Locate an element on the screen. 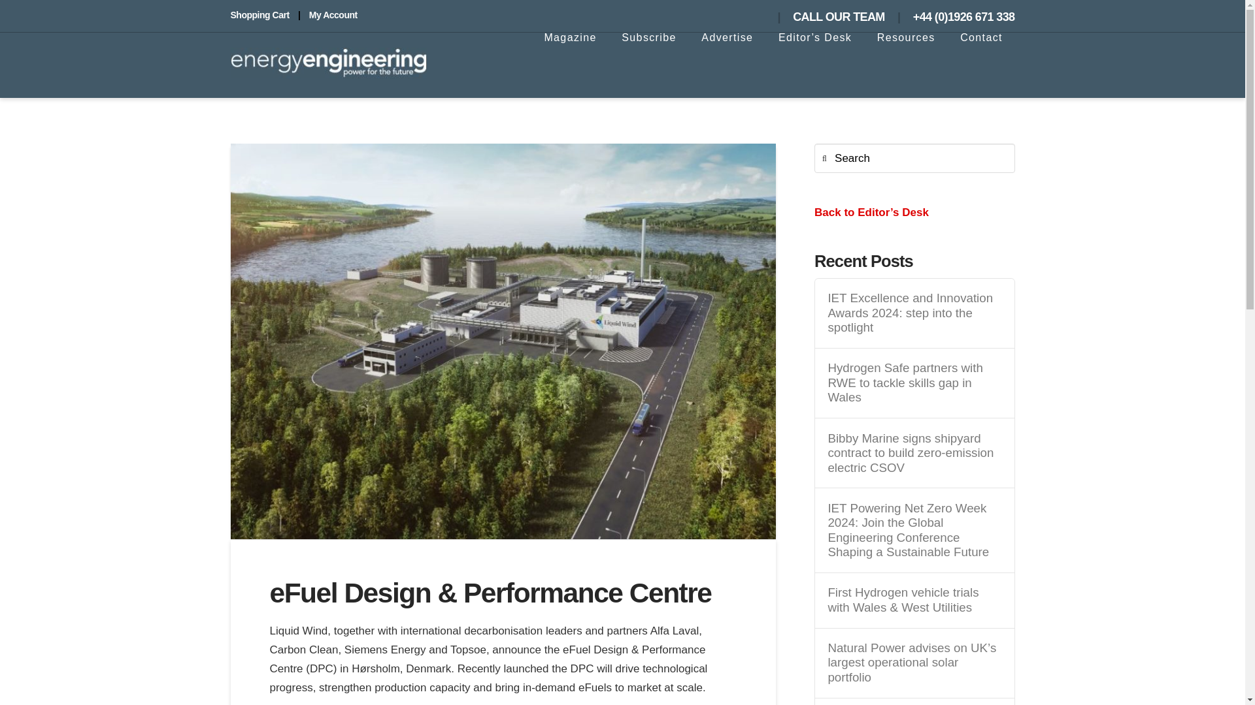 The height and width of the screenshot is (705, 1255). Page 12 is located at coordinates (502, 663).